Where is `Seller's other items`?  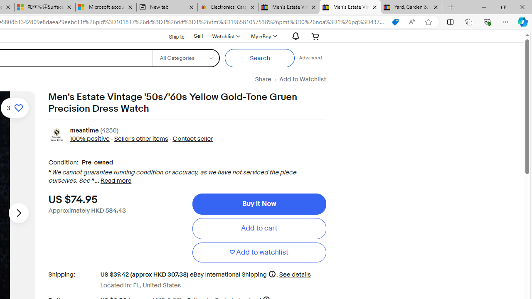
Seller's other items is located at coordinates (140, 139).